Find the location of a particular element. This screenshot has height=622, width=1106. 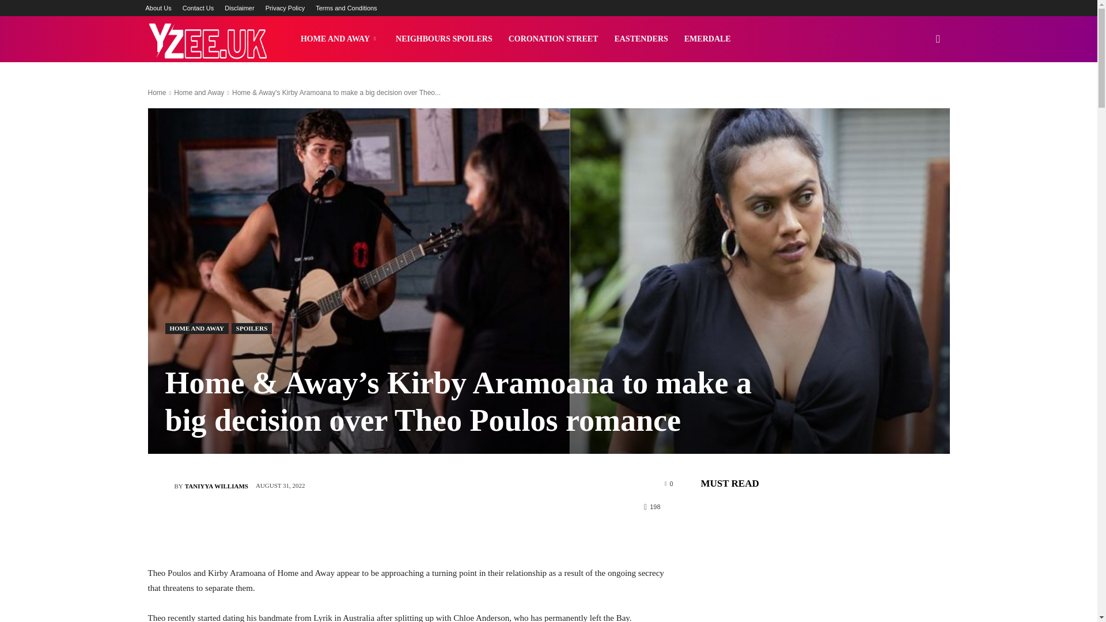

Search is located at coordinates (919, 94).